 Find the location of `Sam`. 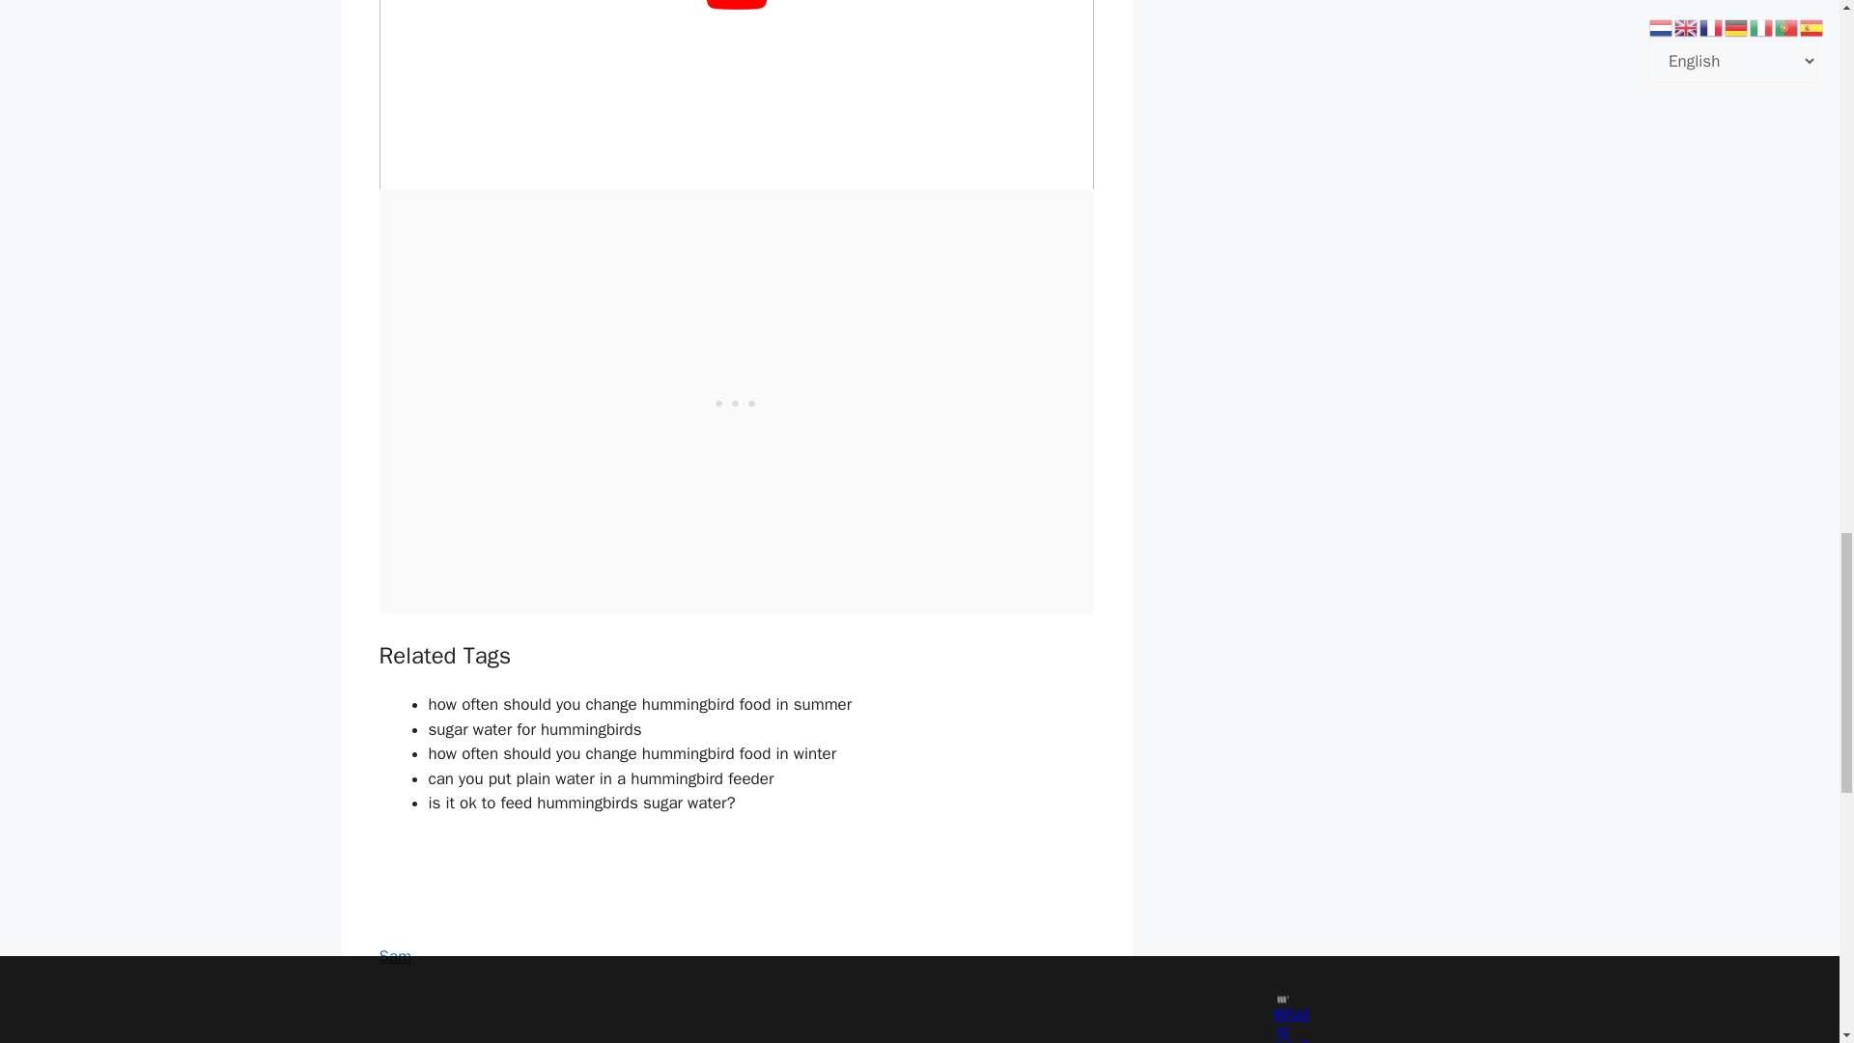

Sam is located at coordinates (394, 956).